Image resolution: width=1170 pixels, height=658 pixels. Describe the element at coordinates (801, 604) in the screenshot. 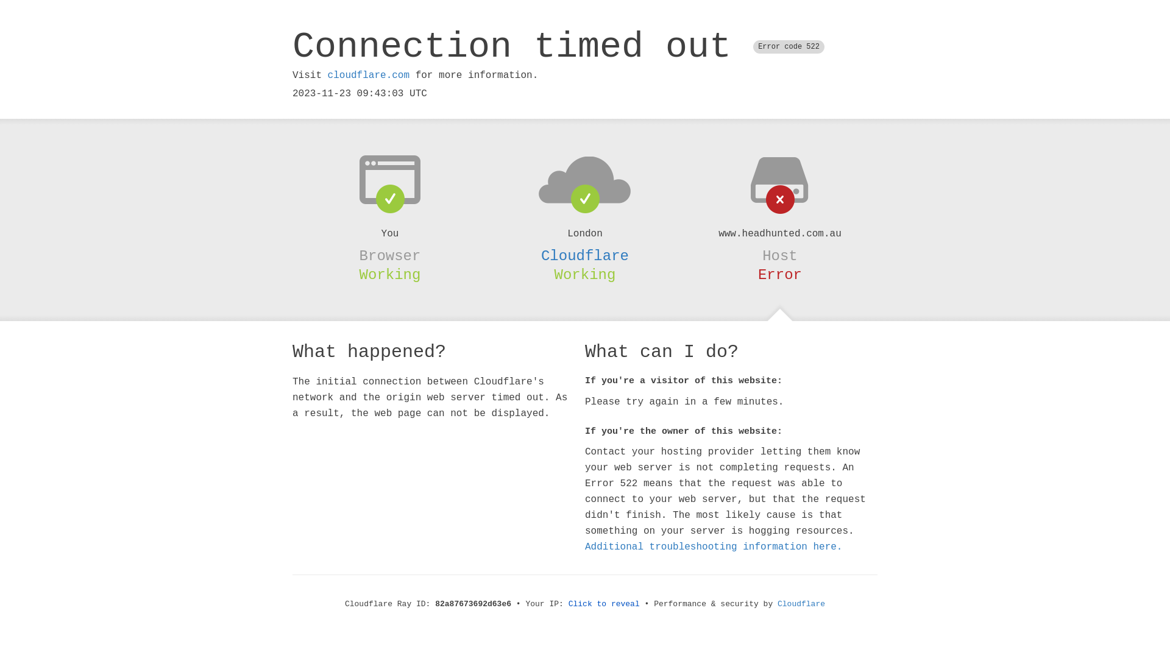

I see `Cloudflare` at that location.